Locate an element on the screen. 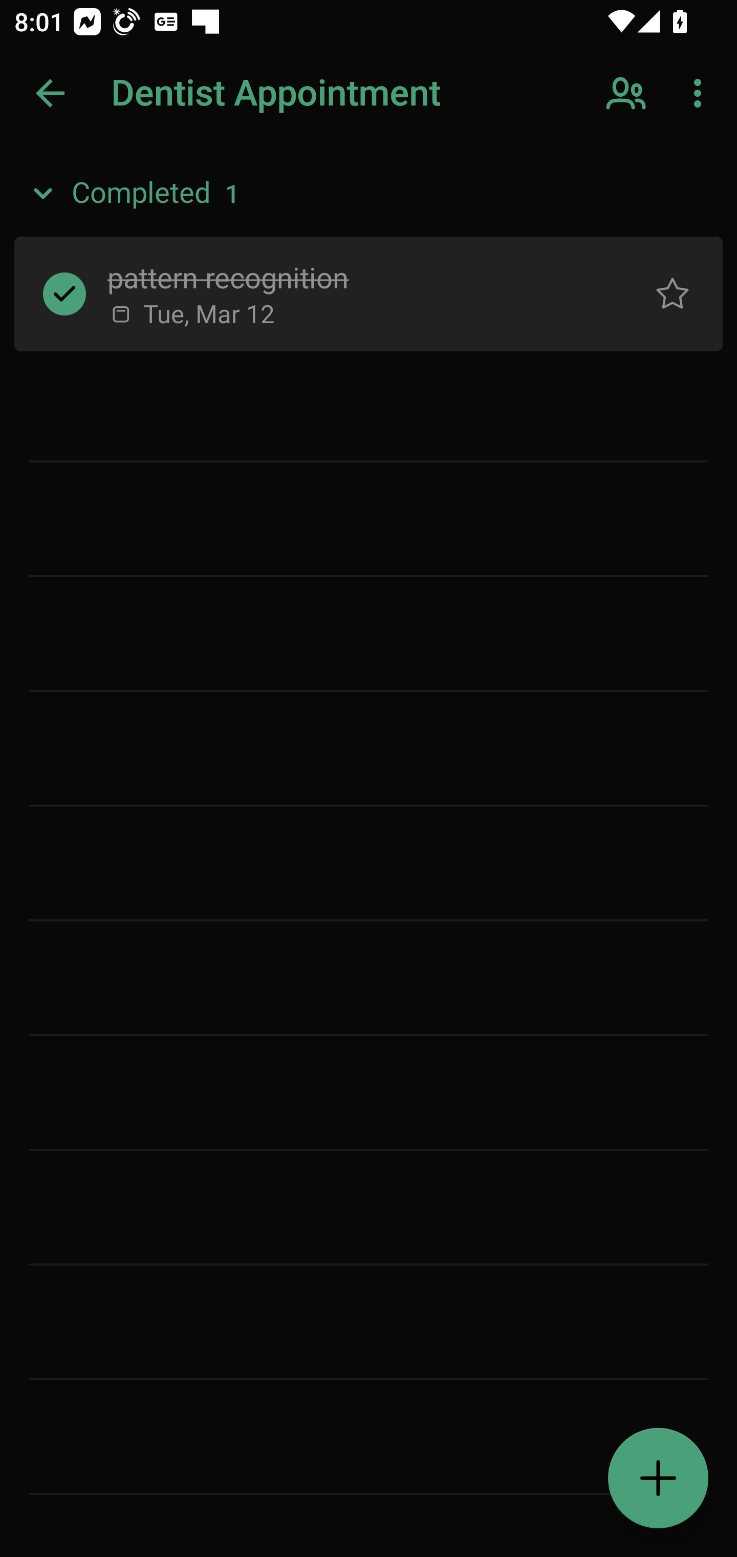 The width and height of the screenshot is (737, 1557). Back is located at coordinates (50, 93).